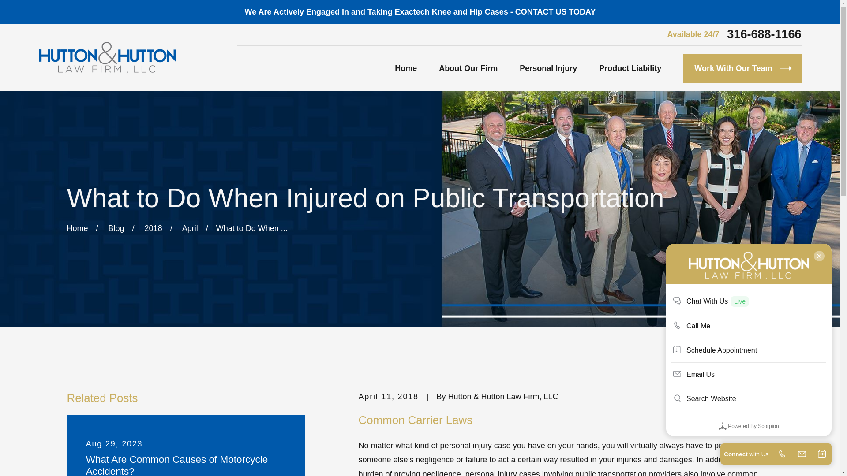 This screenshot has height=476, width=847. What do you see at coordinates (77, 228) in the screenshot?
I see `Go Home` at bounding box center [77, 228].